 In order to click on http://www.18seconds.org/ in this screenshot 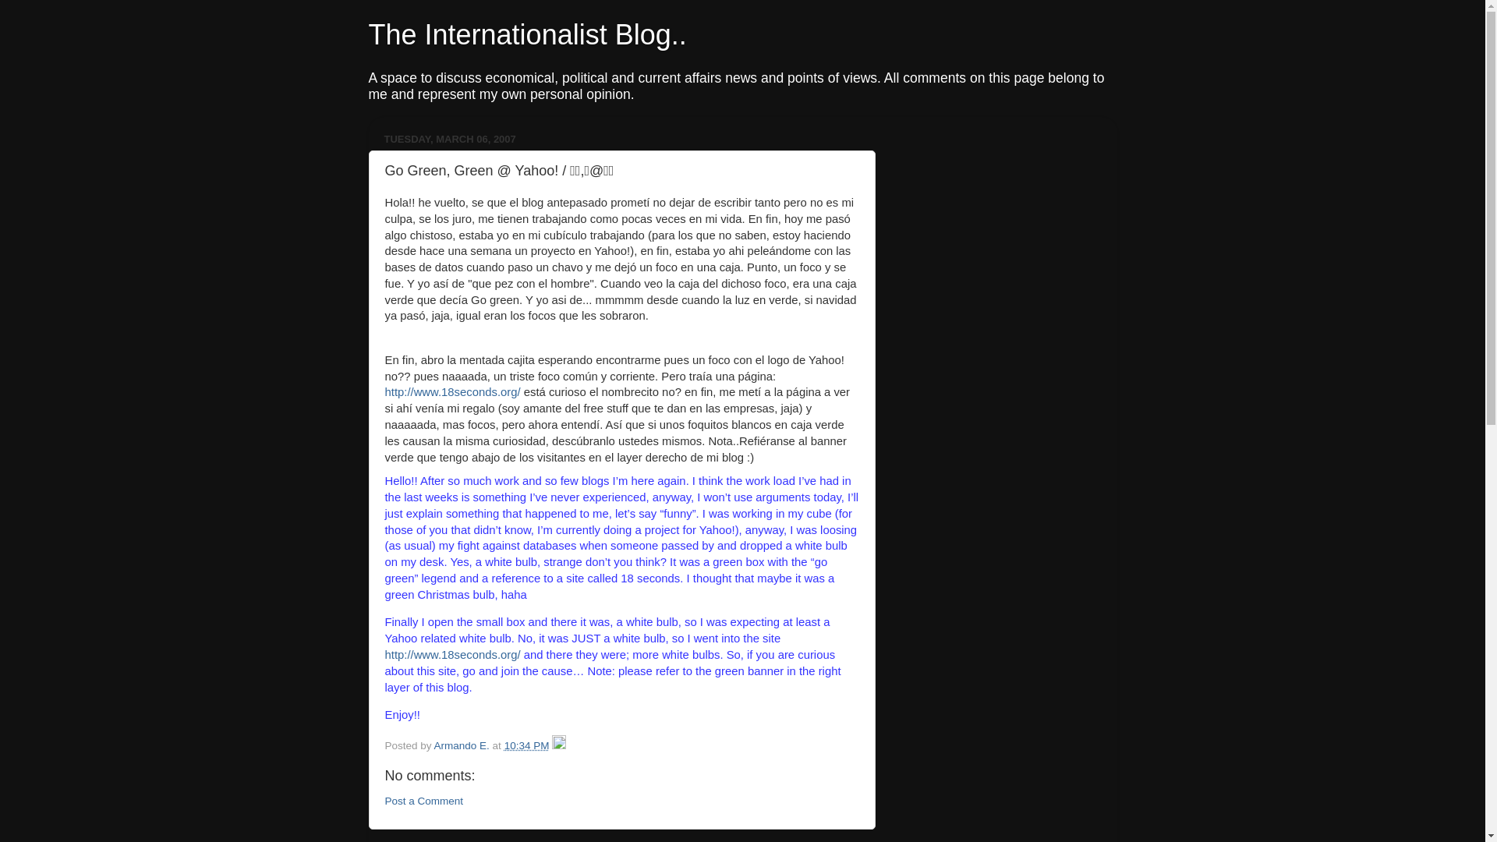, I will do `click(454, 655)`.